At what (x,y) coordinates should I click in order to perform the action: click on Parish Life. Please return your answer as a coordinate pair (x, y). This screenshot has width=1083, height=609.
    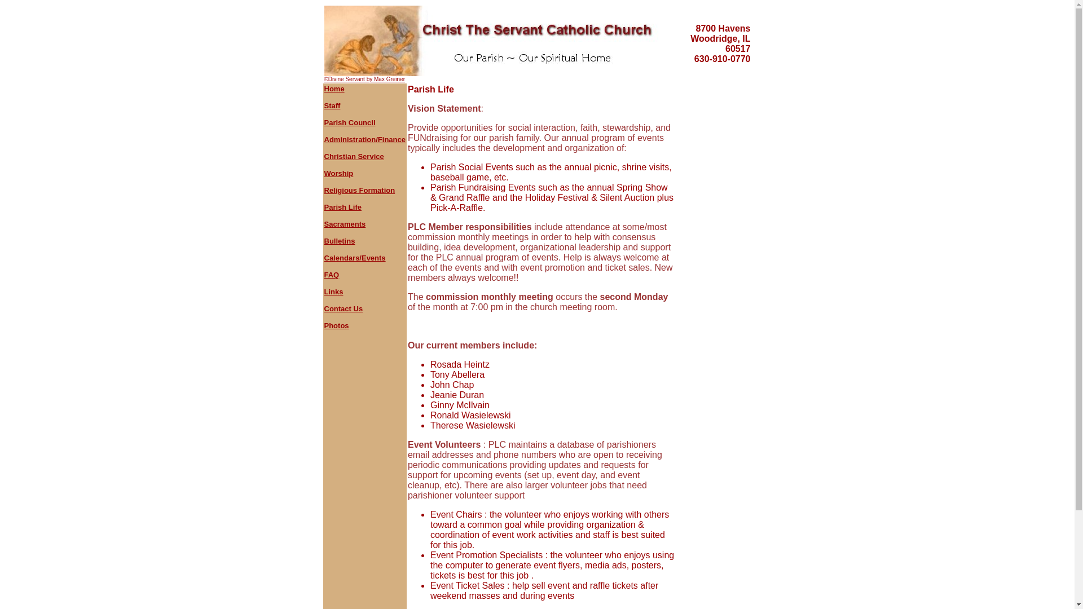
    Looking at the image, I should click on (342, 206).